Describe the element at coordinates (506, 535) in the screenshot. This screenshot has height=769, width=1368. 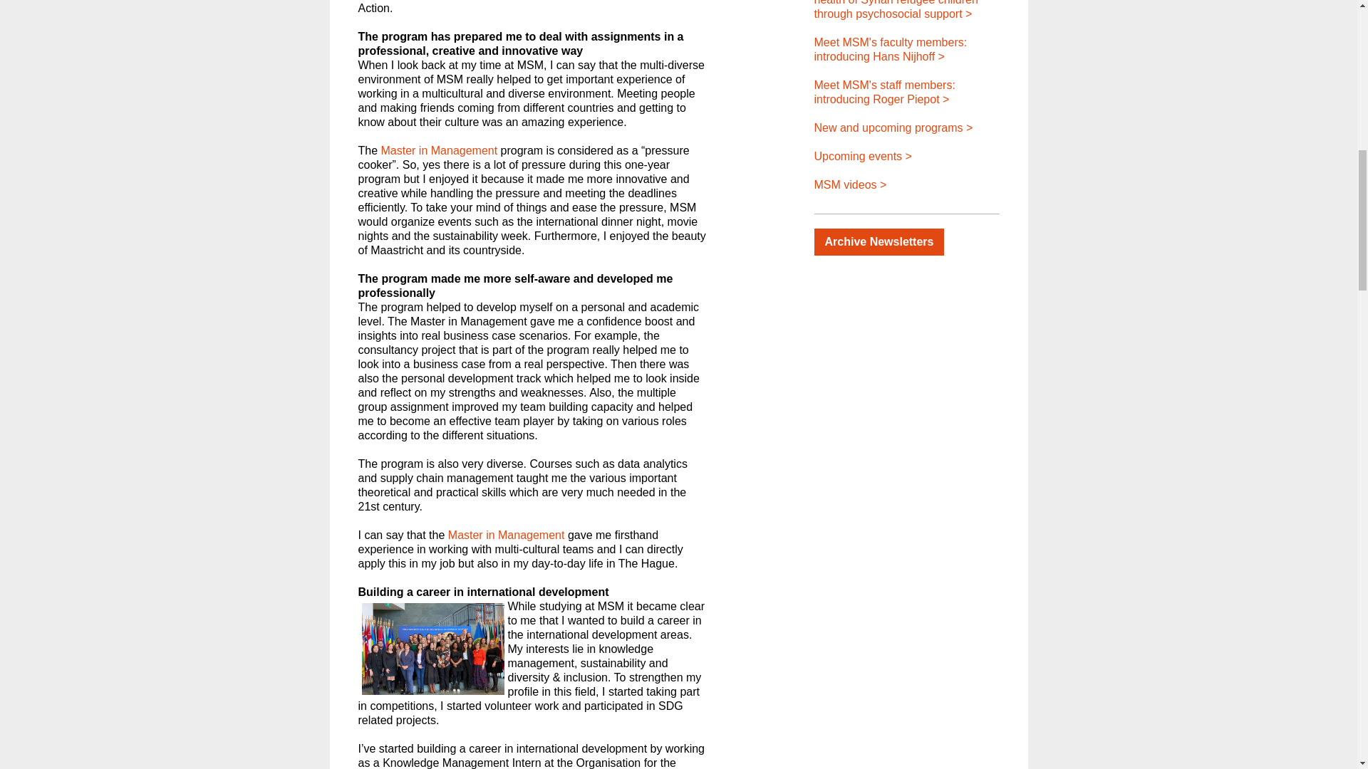
I see `Master in Management` at that location.